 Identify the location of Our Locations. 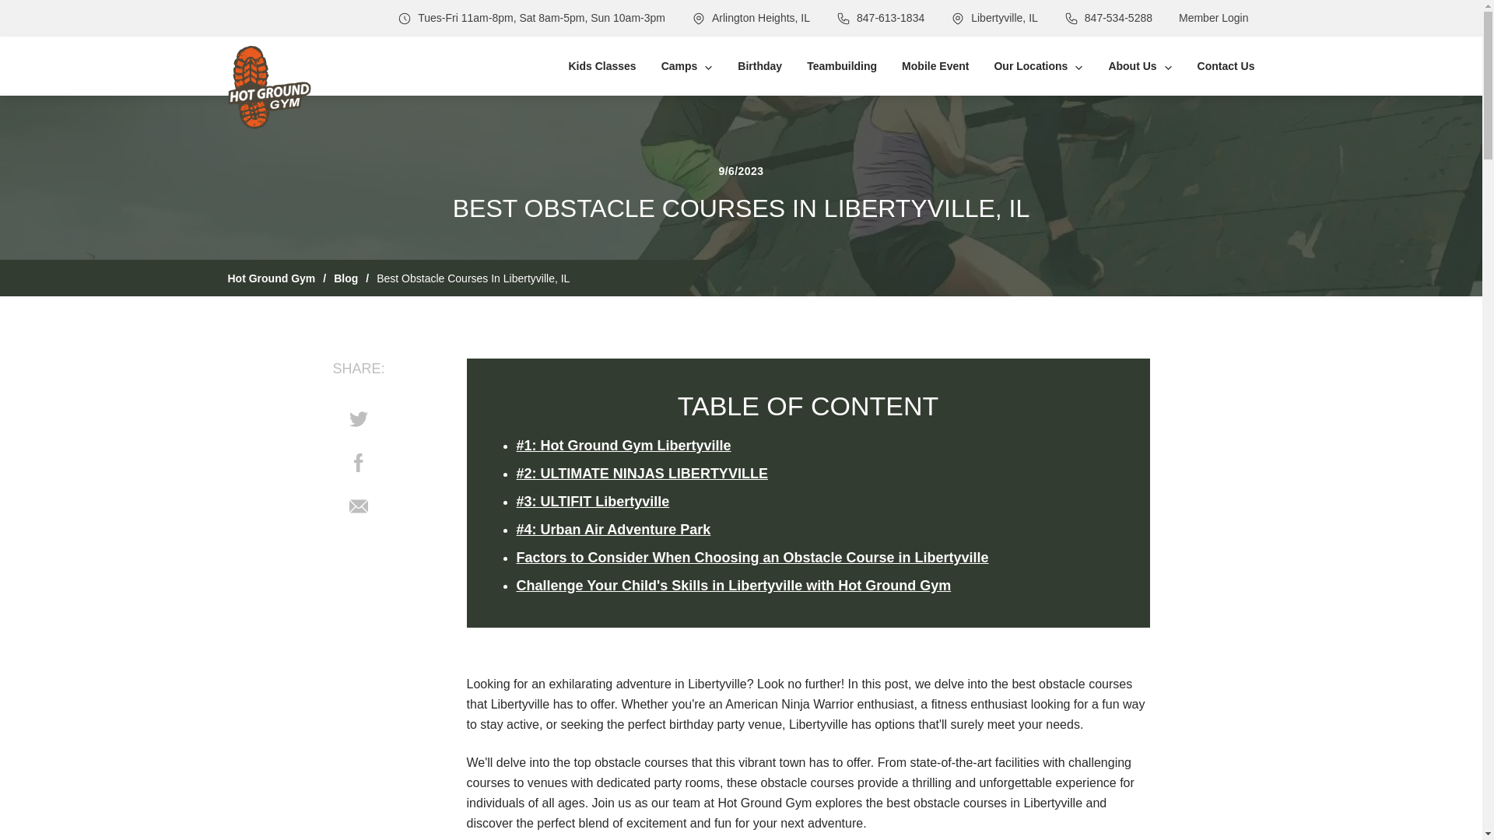
(1038, 66).